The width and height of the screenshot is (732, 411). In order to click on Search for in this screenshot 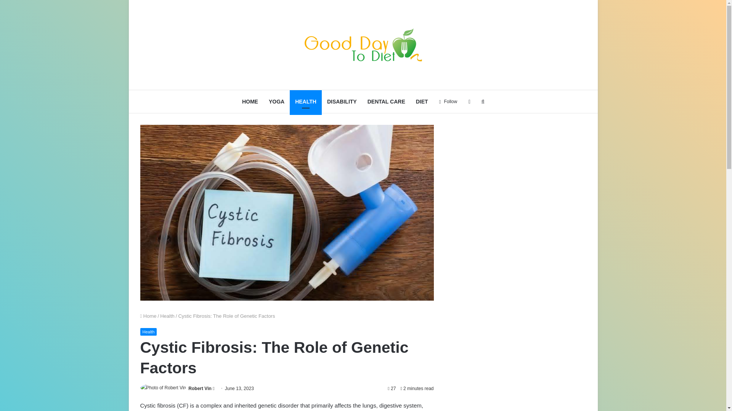, I will do `click(483, 101)`.